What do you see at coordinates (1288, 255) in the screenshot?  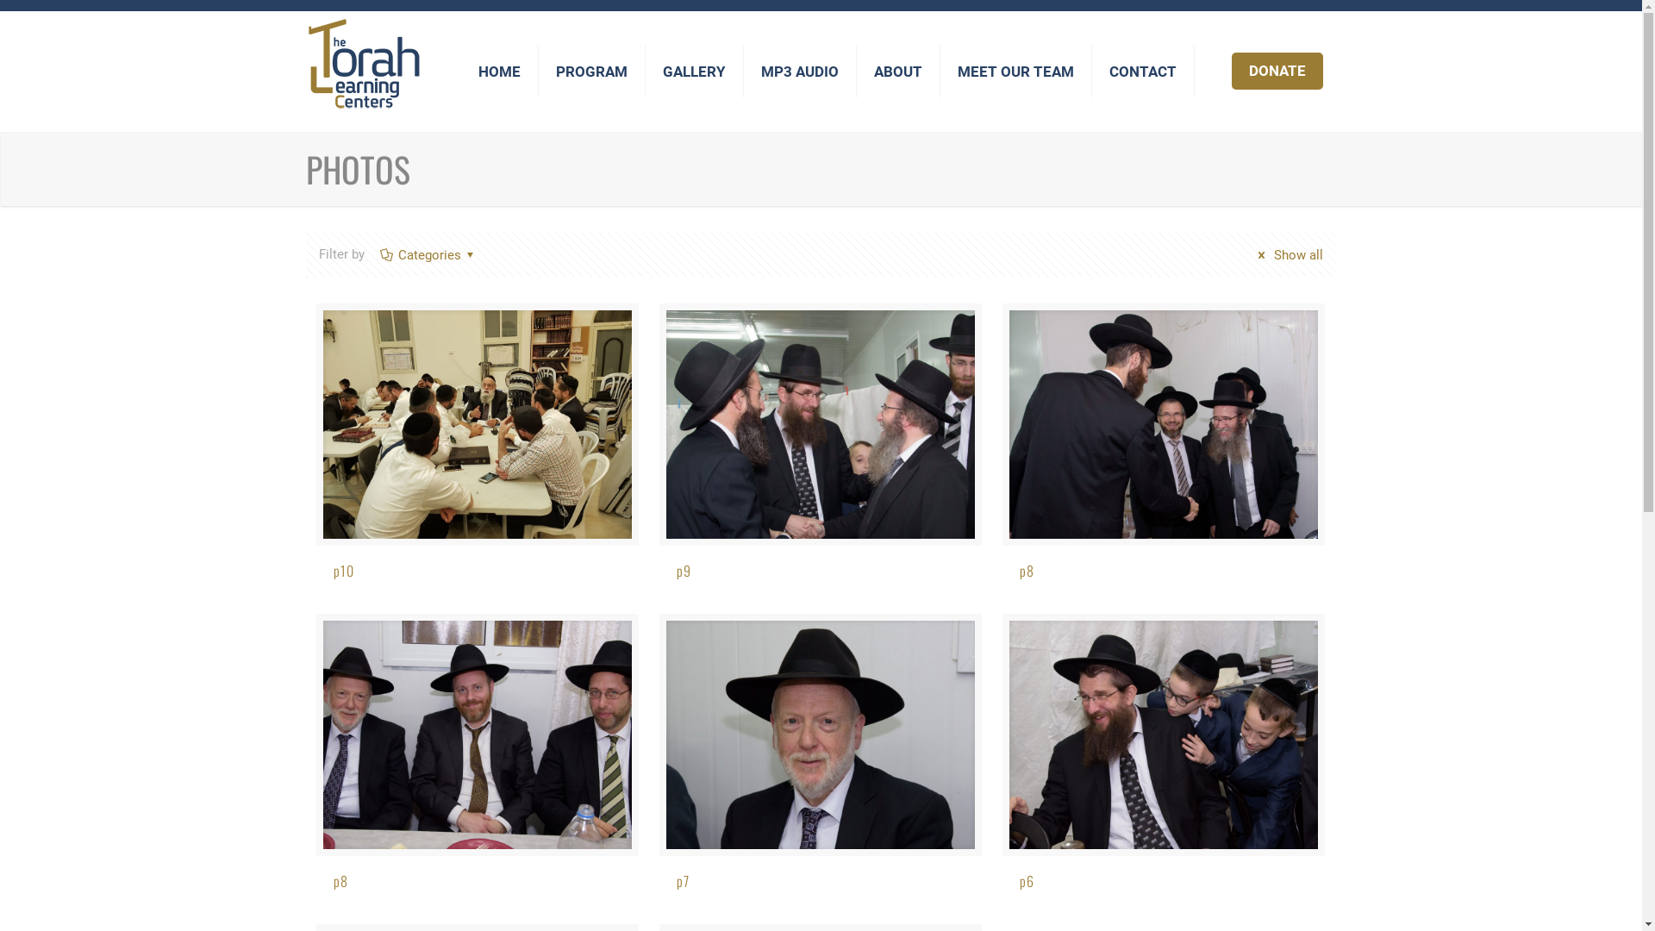 I see `Show all` at bounding box center [1288, 255].